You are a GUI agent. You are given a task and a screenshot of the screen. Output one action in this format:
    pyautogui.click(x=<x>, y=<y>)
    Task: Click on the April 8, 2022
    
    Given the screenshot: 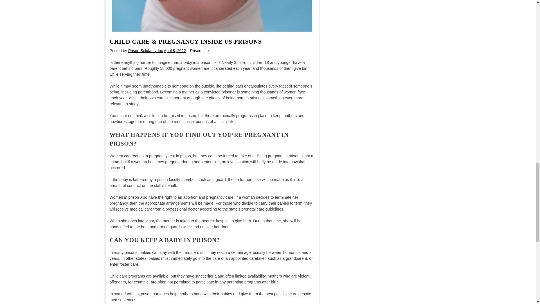 What is the action you would take?
    pyautogui.click(x=174, y=50)
    